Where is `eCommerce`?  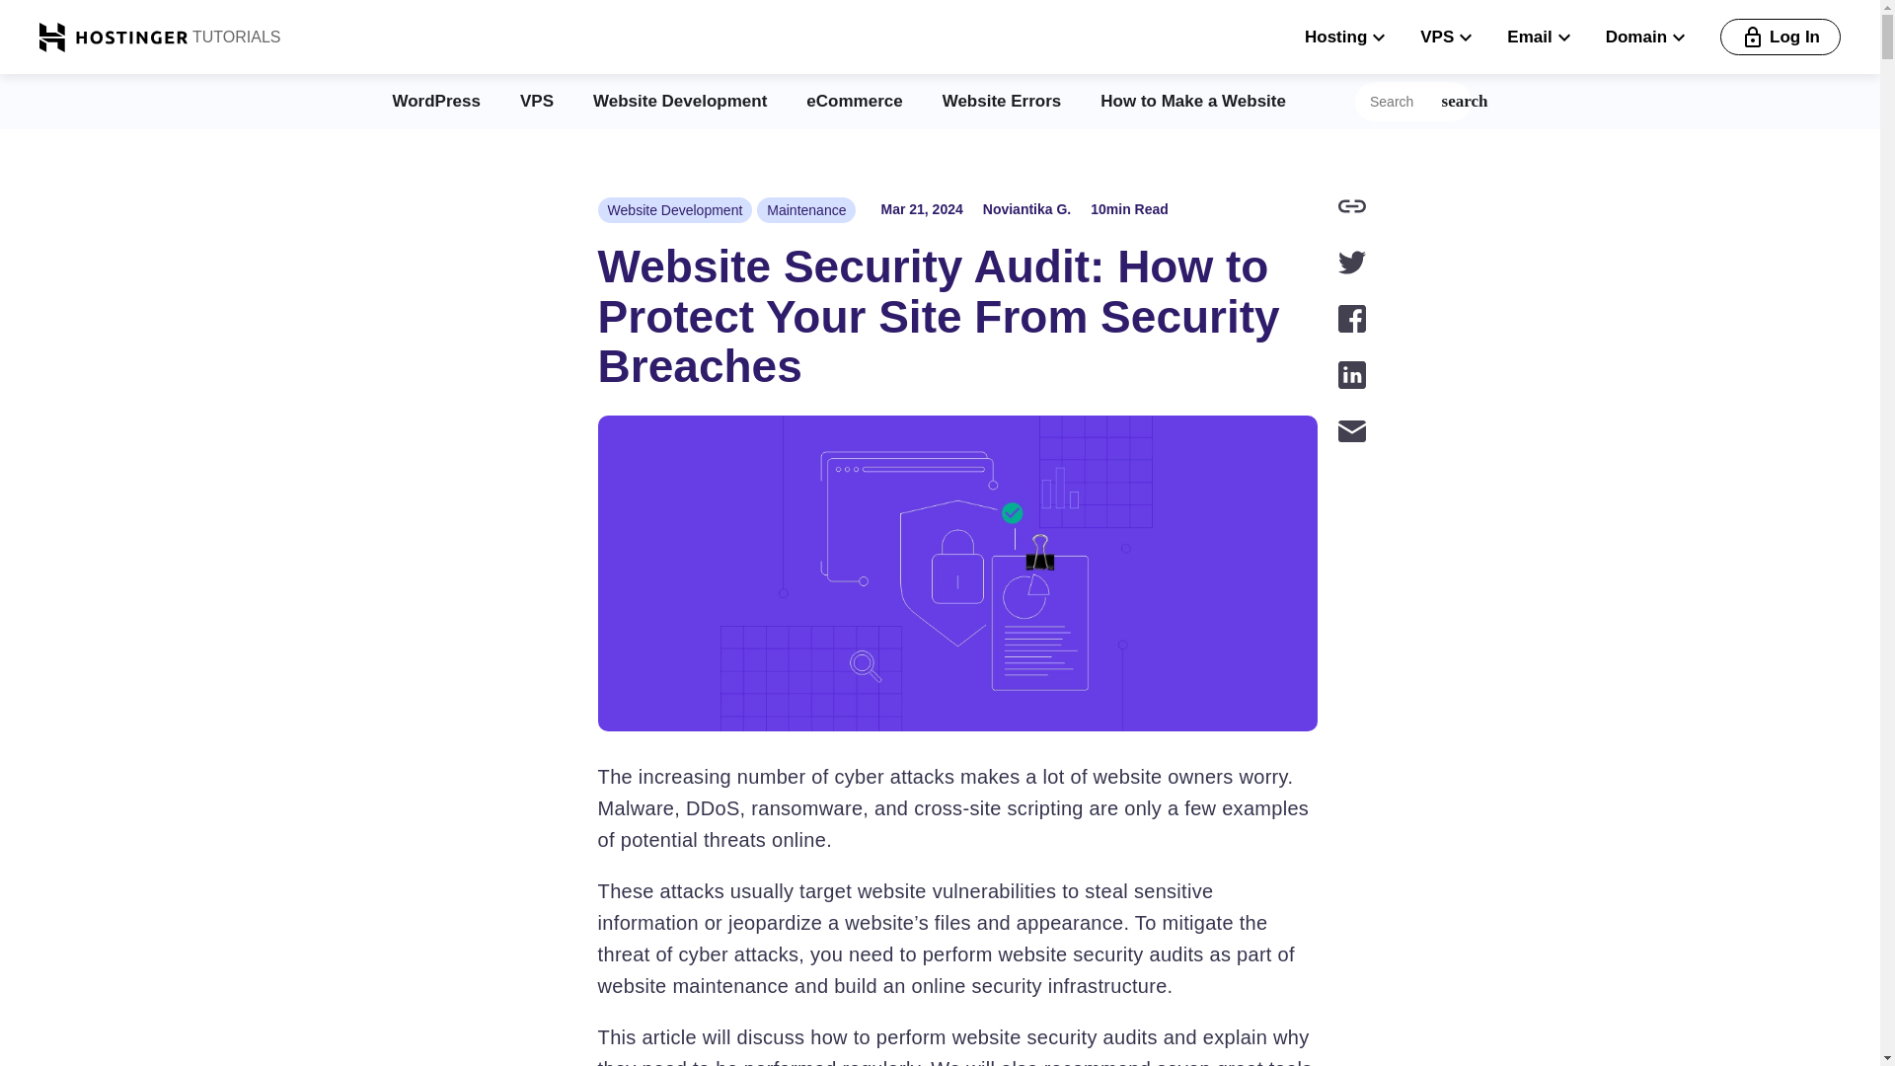 eCommerce is located at coordinates (854, 101).